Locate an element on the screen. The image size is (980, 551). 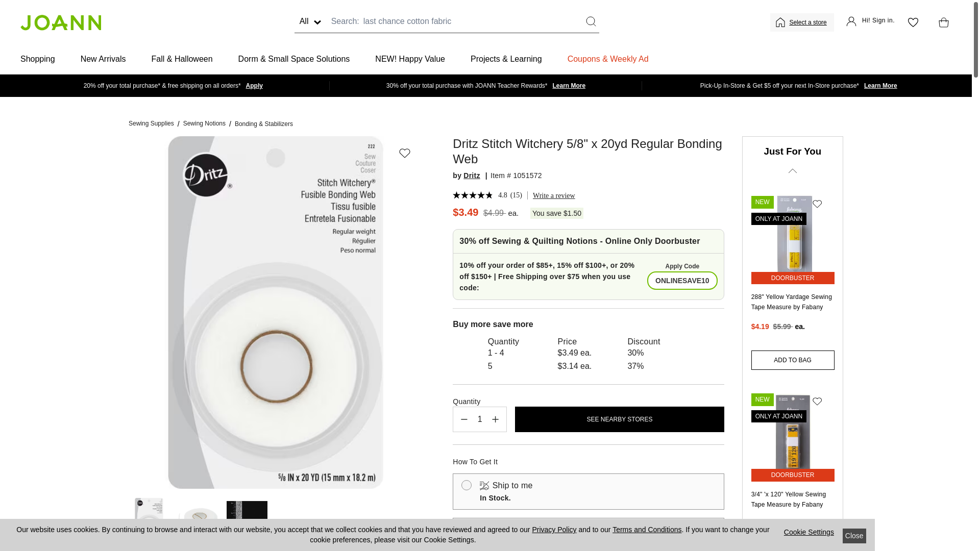
Sewing Supplies is located at coordinates (151, 123).